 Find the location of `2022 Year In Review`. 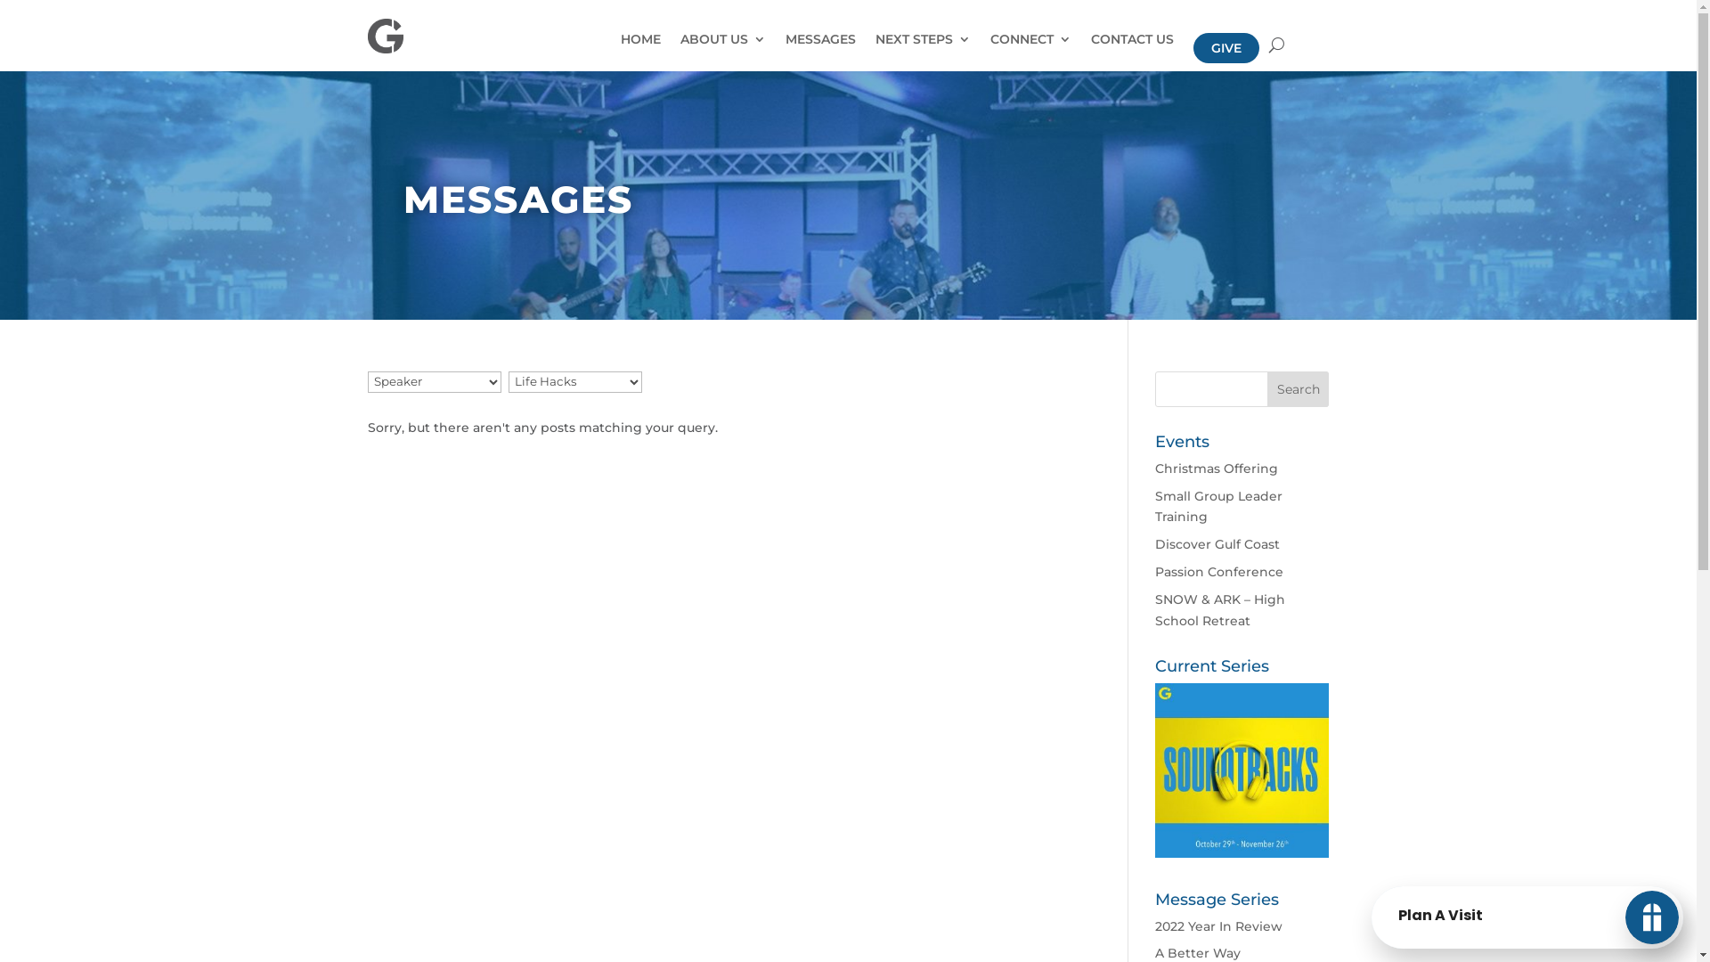

2022 Year In Review is located at coordinates (1218, 926).